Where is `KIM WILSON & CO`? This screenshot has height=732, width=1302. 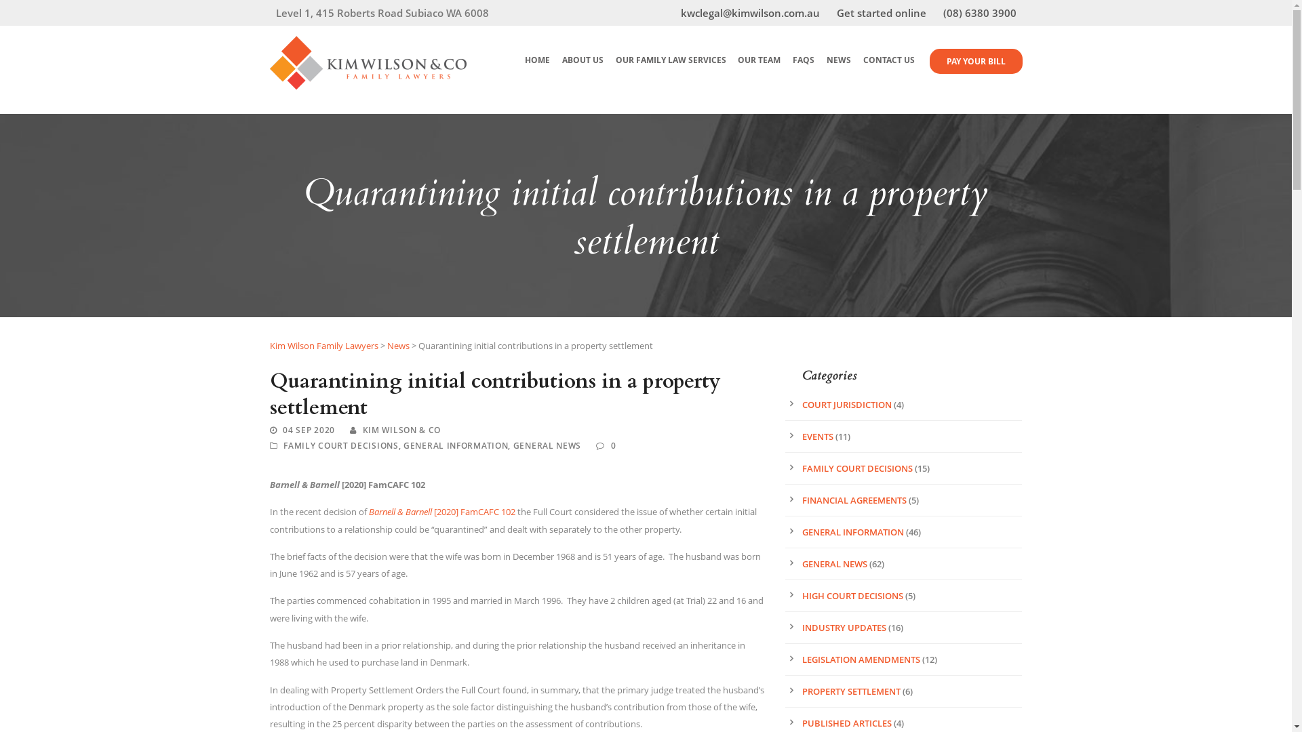
KIM WILSON & CO is located at coordinates (402, 430).